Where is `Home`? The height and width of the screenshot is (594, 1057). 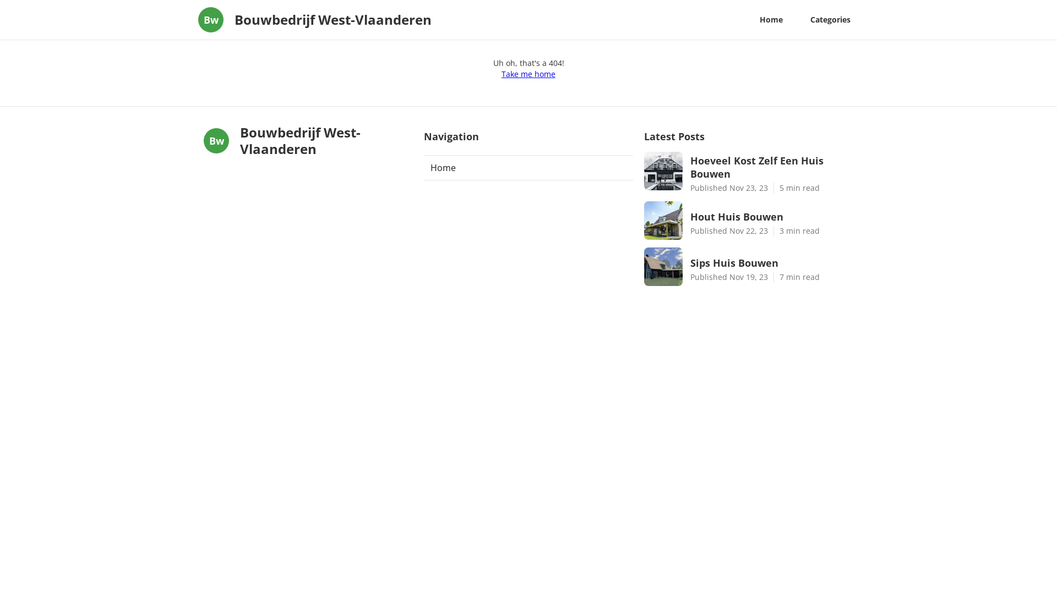 Home is located at coordinates (528, 168).